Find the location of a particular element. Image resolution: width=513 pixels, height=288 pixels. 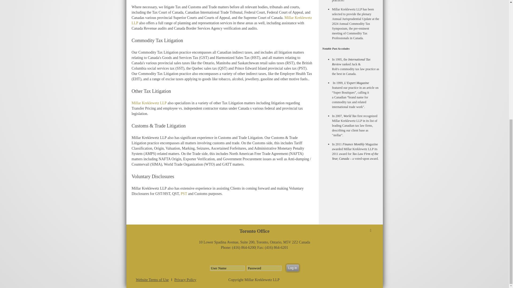

Millar Kreklewetz LLP is located at coordinates (221, 20).